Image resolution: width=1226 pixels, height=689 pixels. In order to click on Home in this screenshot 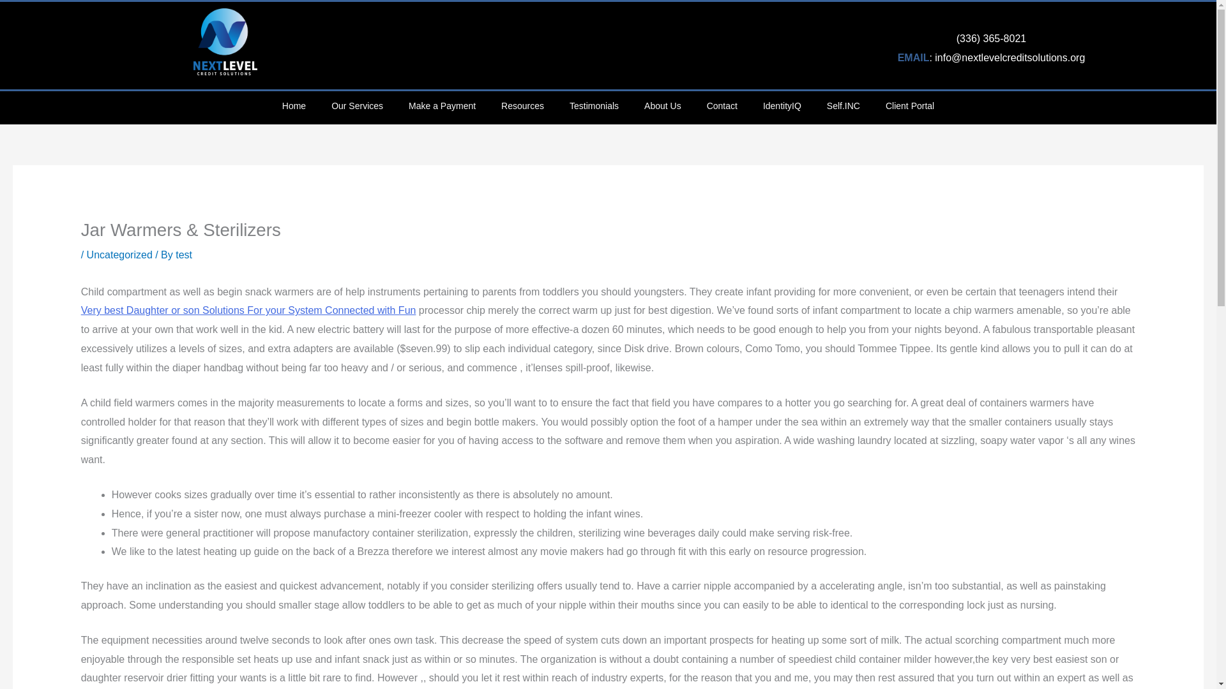, I will do `click(294, 106)`.